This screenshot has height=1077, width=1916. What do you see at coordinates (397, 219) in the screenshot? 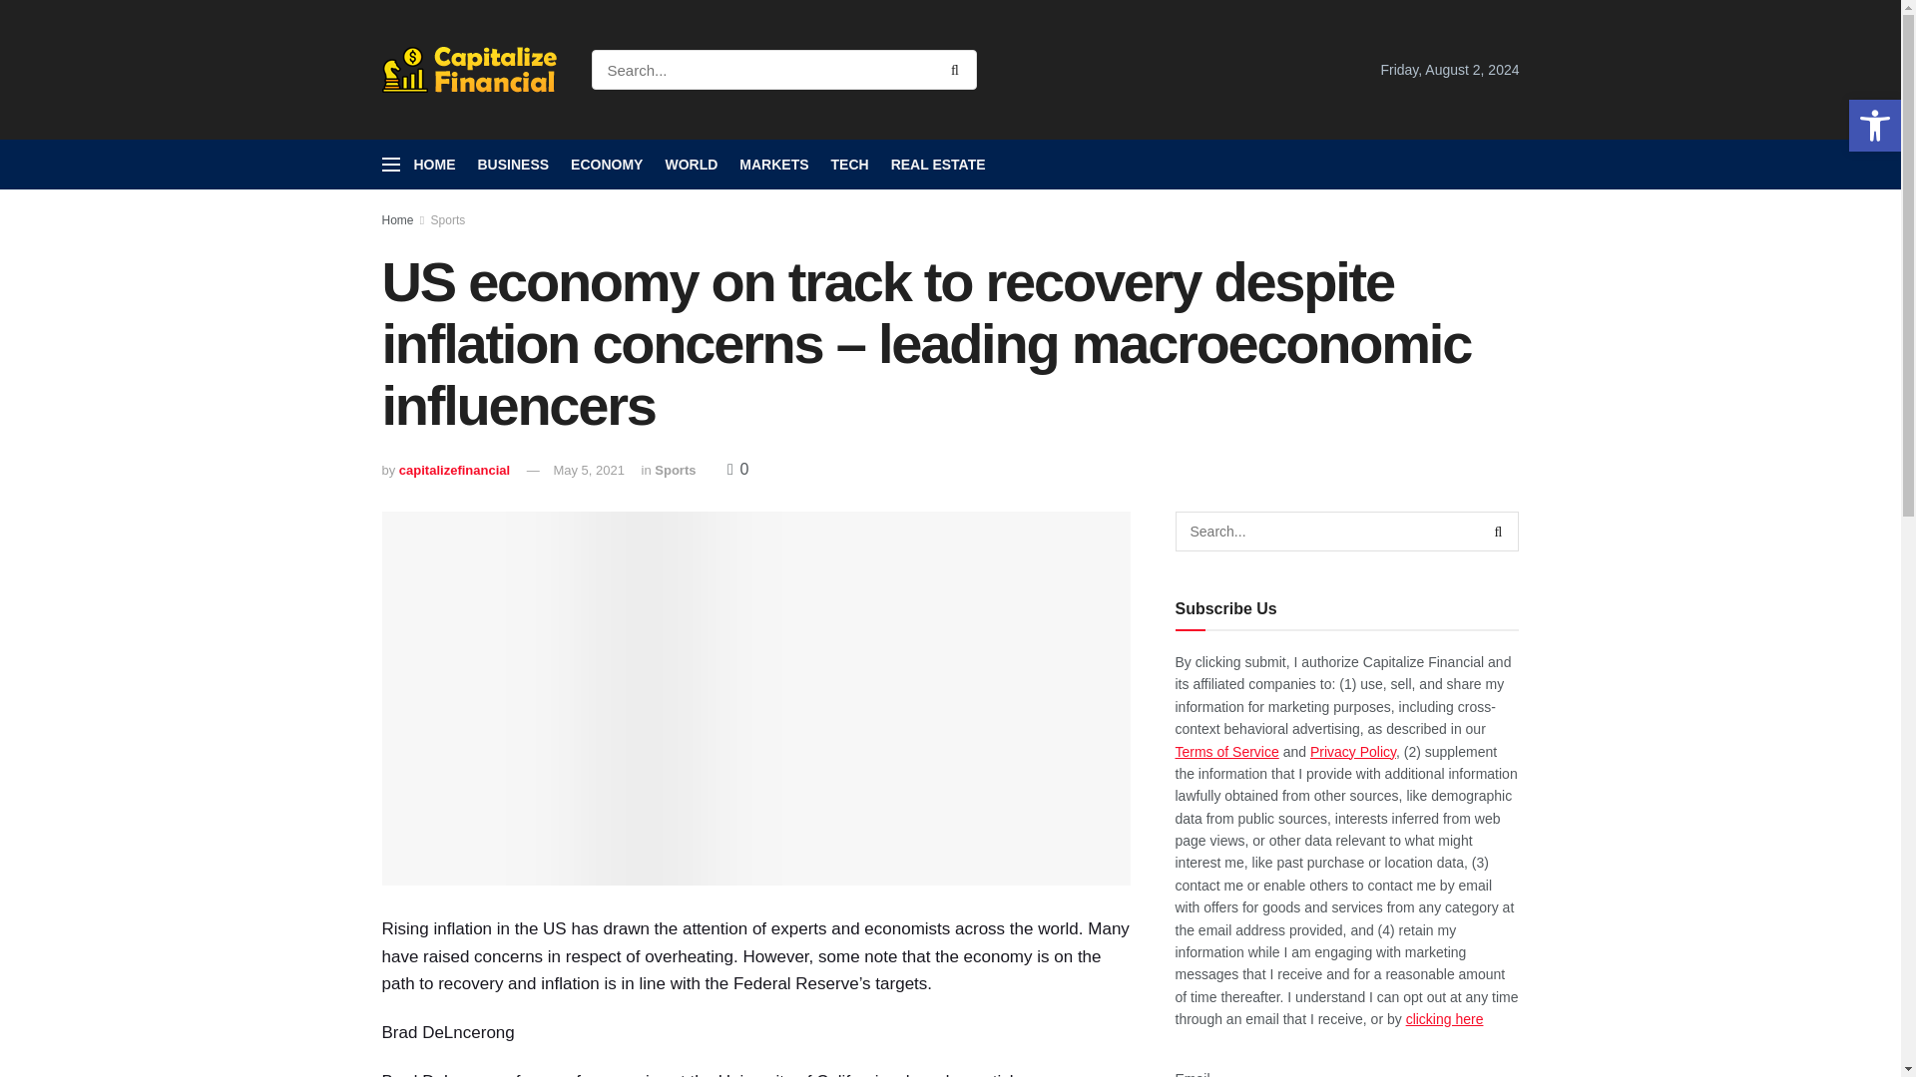
I see `Home` at bounding box center [397, 219].